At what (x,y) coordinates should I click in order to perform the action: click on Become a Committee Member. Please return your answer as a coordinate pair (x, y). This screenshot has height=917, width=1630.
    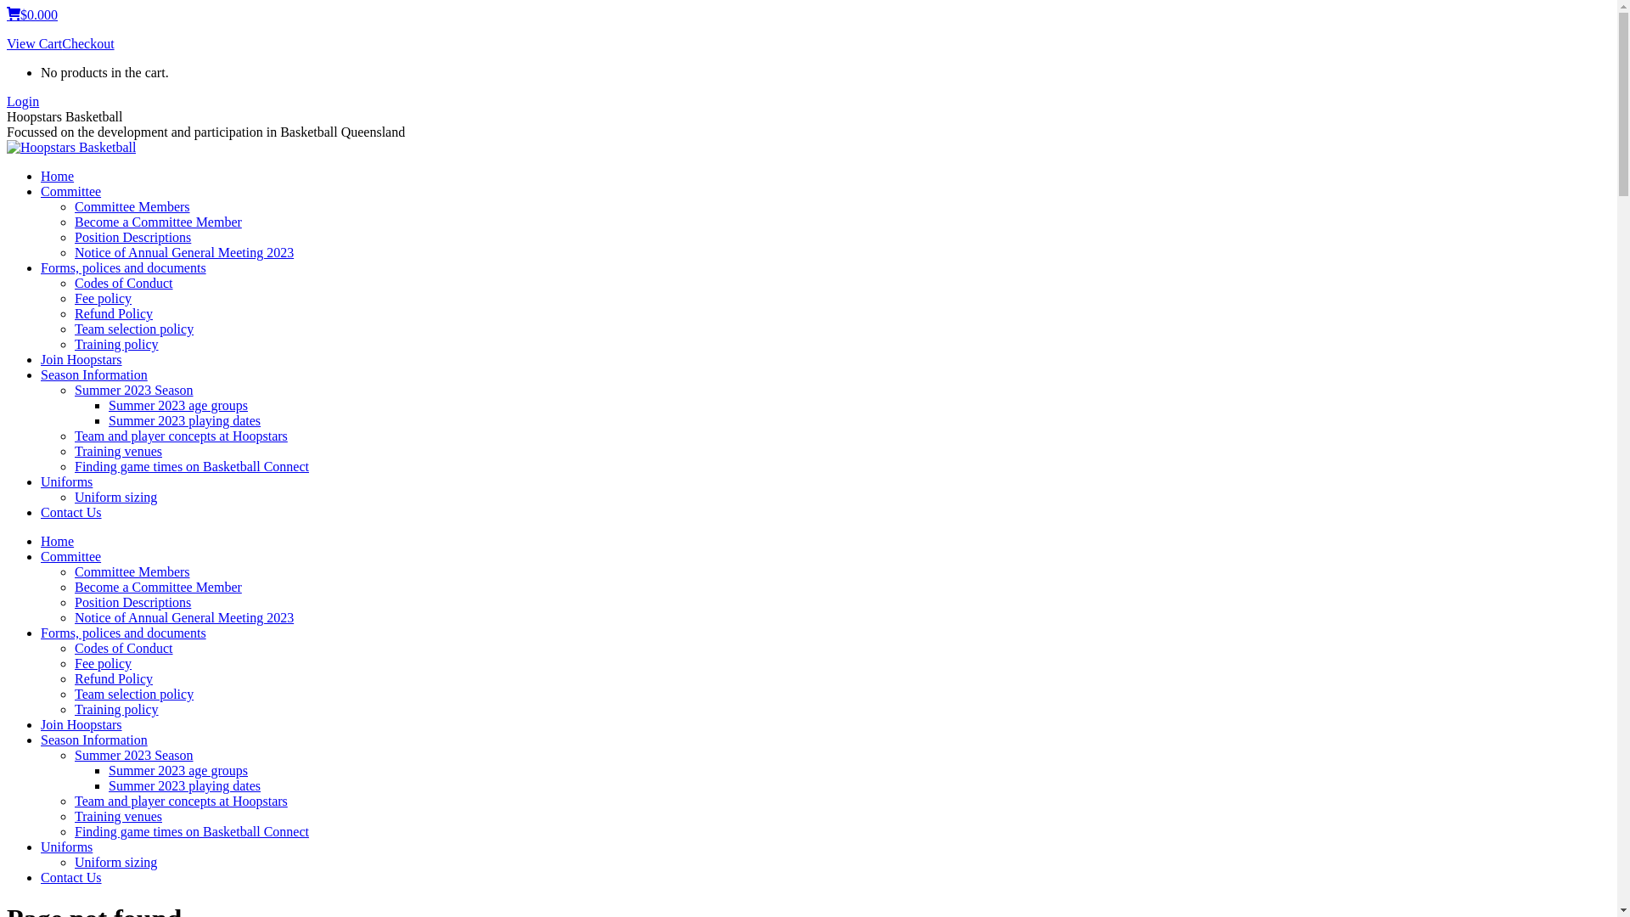
    Looking at the image, I should click on (158, 588).